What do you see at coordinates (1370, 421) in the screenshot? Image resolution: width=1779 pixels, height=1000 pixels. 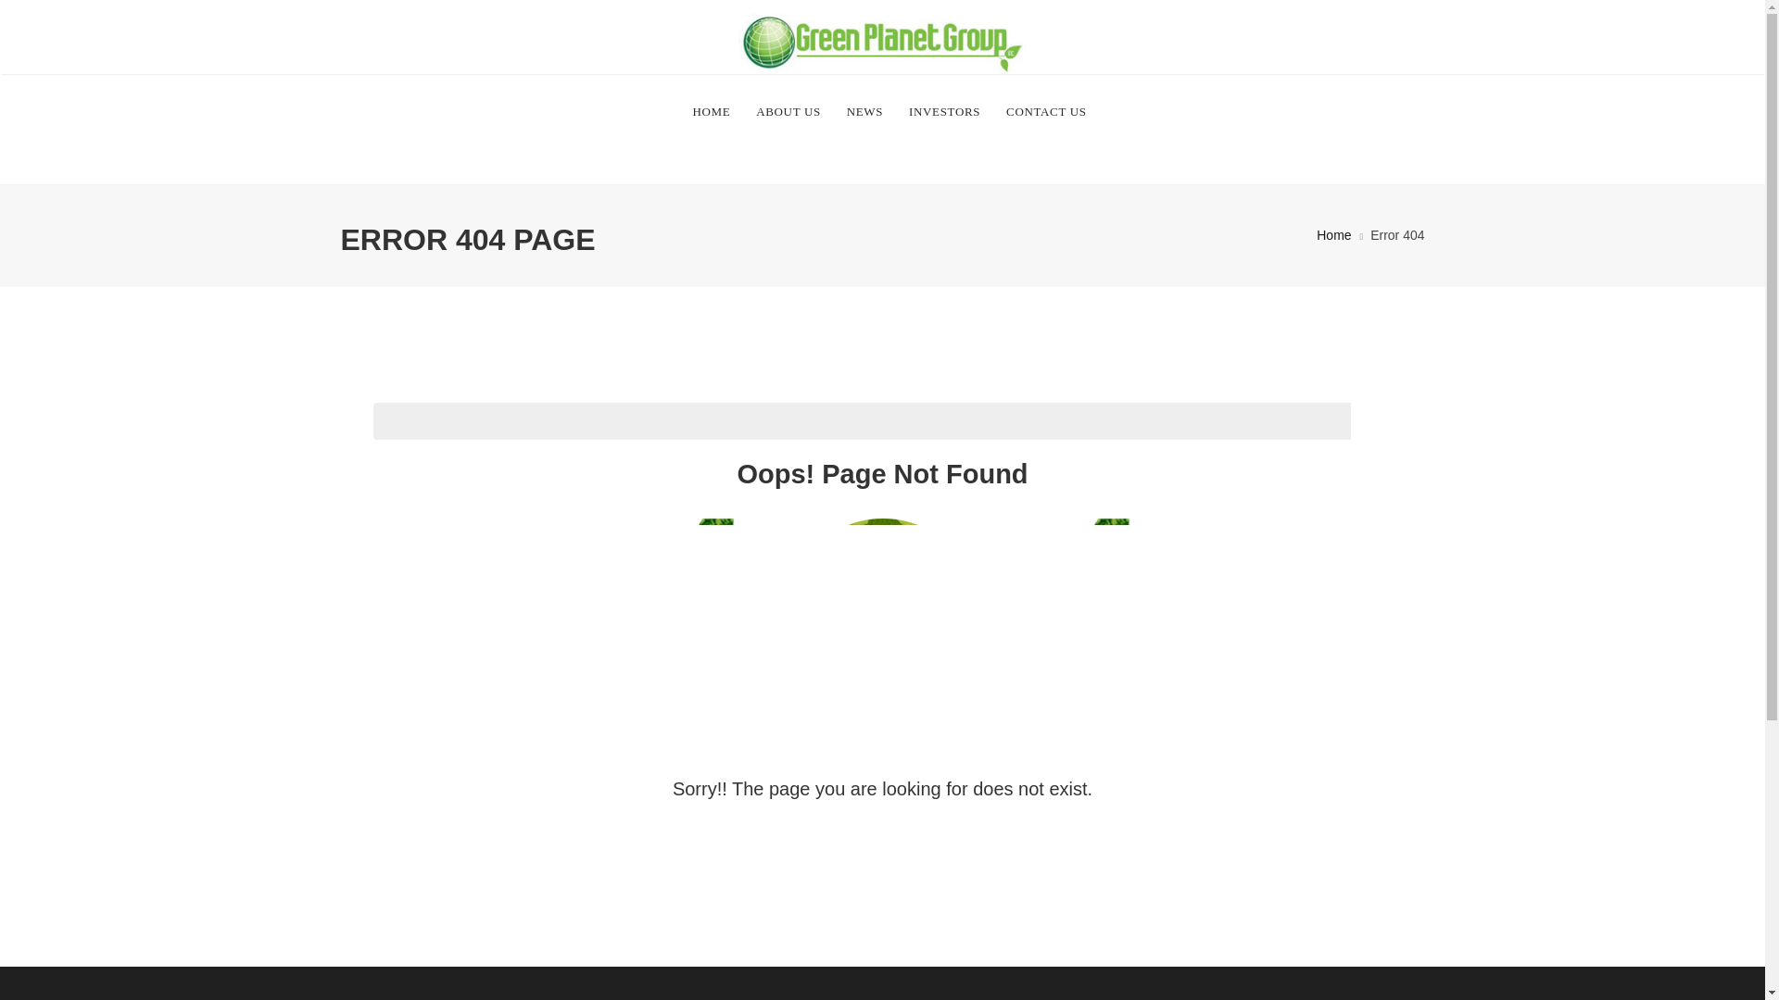 I see `GO` at bounding box center [1370, 421].